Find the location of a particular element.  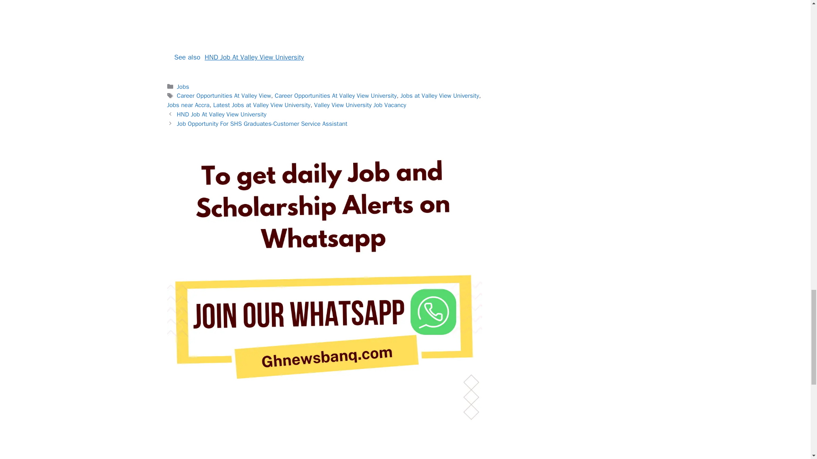

Career Opportunities At Valley View is located at coordinates (224, 96).